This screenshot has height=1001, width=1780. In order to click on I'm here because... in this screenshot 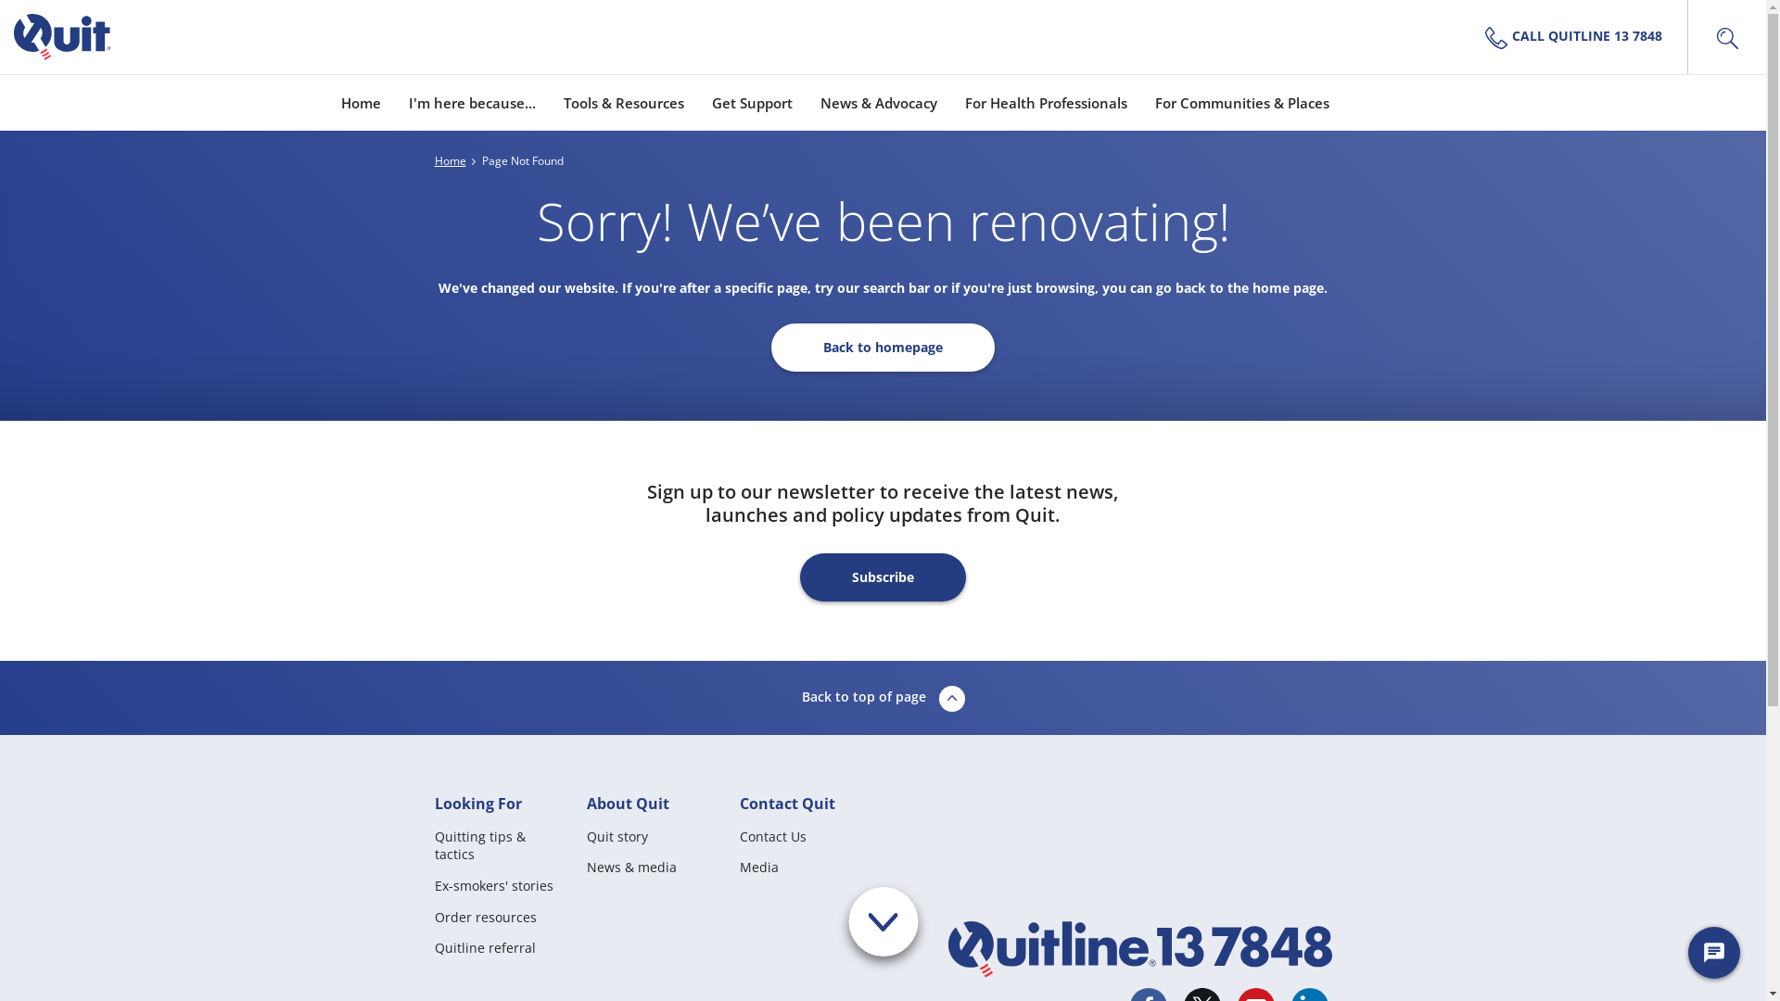, I will do `click(471, 102)`.